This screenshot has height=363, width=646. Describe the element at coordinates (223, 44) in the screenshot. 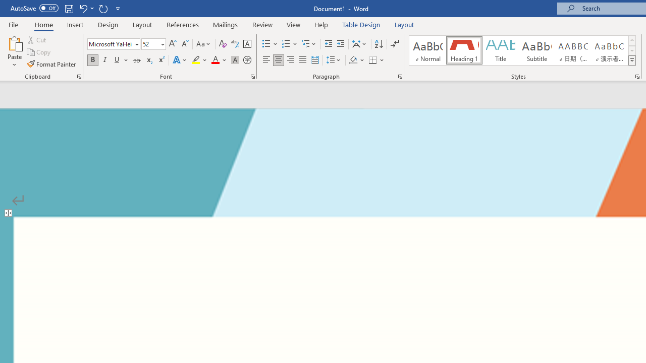

I see `Clear Formatting` at that location.